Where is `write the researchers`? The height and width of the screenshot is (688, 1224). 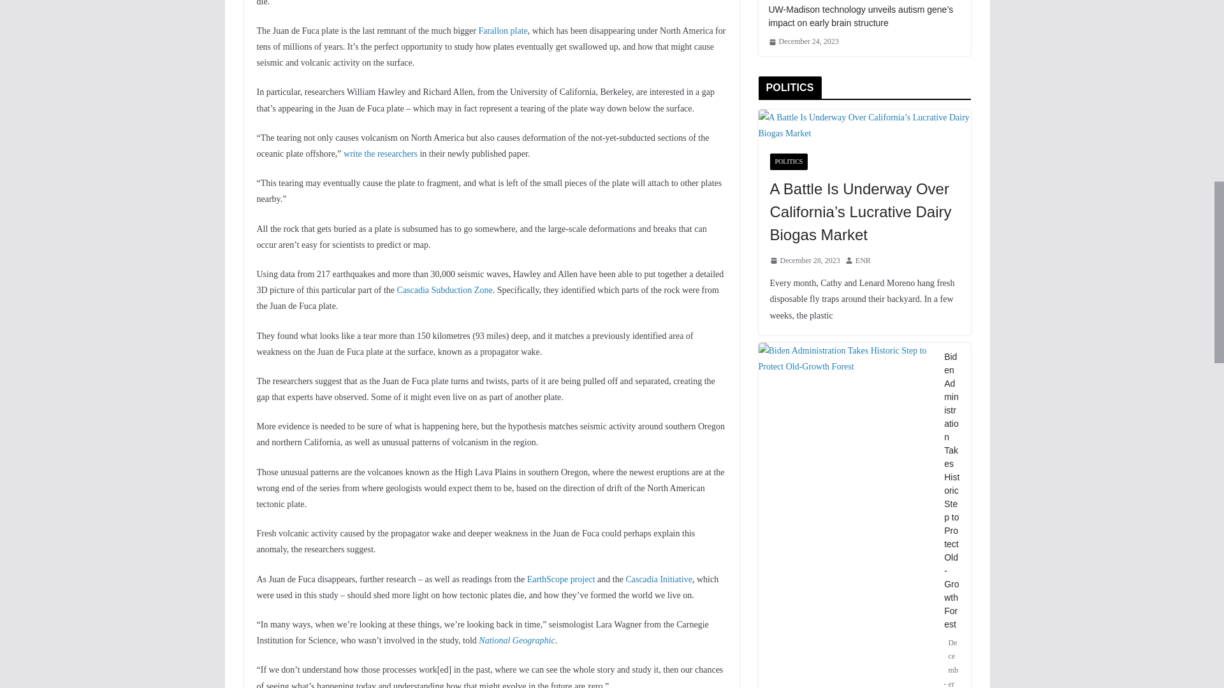
write the researchers is located at coordinates (380, 154).